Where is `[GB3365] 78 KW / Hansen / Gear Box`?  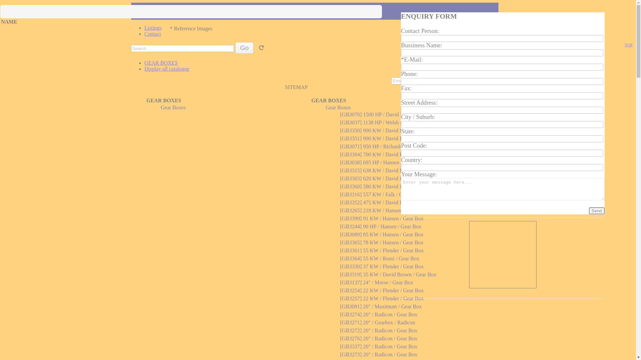 [GB3365] 78 KW / Hansen / Gear Box is located at coordinates (381, 243).